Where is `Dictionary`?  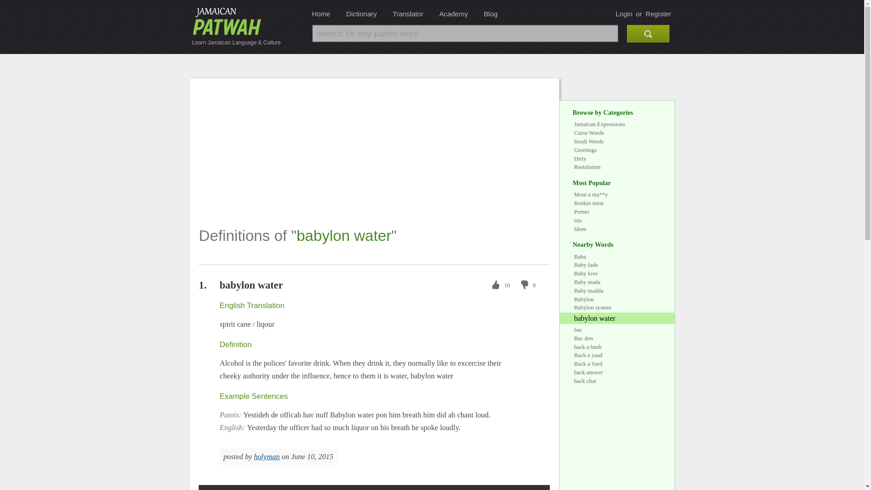
Dictionary is located at coordinates (361, 14).